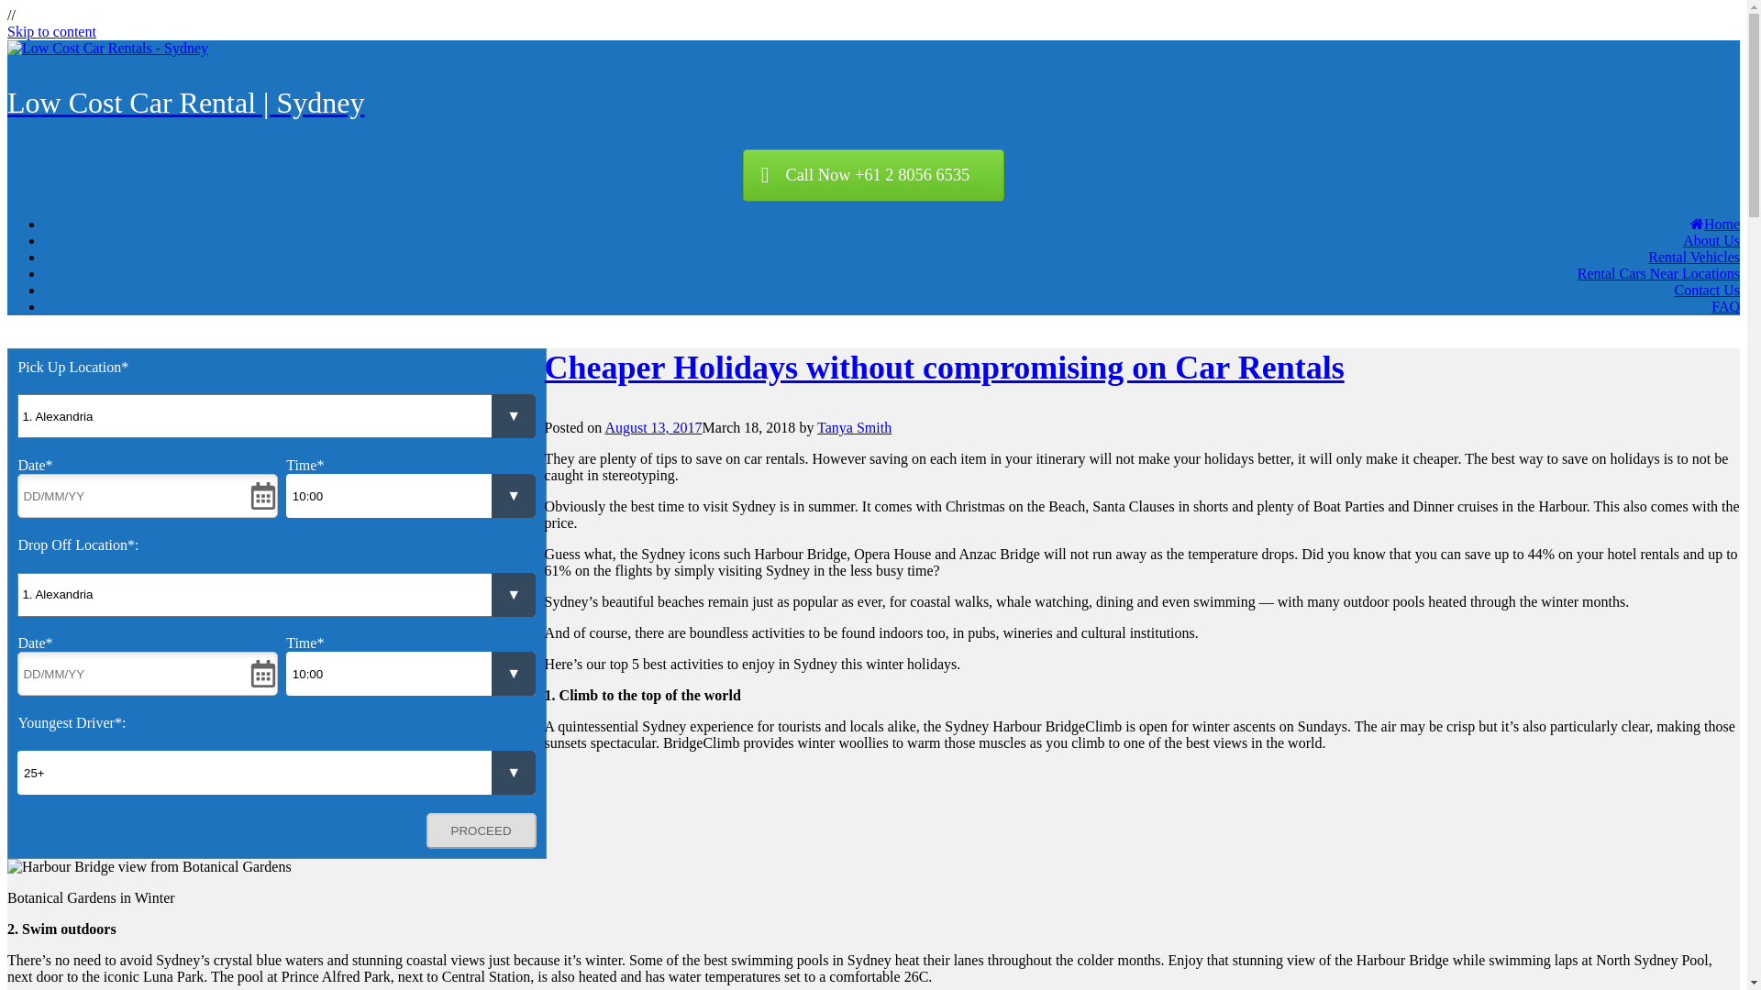 This screenshot has width=1761, height=990. I want to click on PROCEED, so click(482, 830).